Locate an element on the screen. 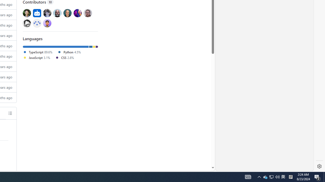 This screenshot has width=325, height=182. TypeScript89.6% is located at coordinates (40, 52).